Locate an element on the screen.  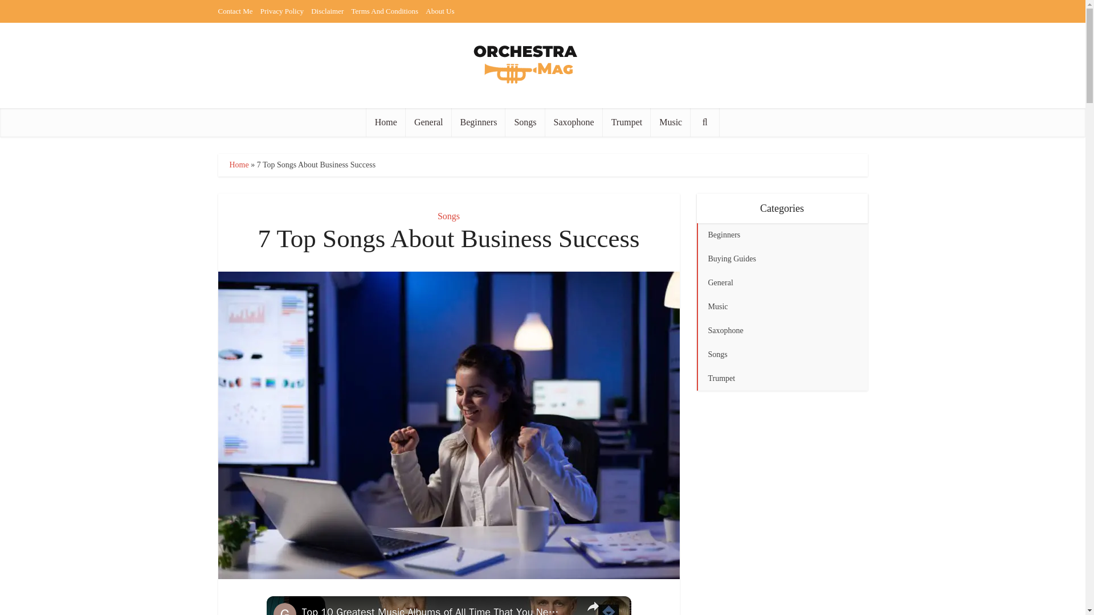
Contact Me is located at coordinates (235, 11).